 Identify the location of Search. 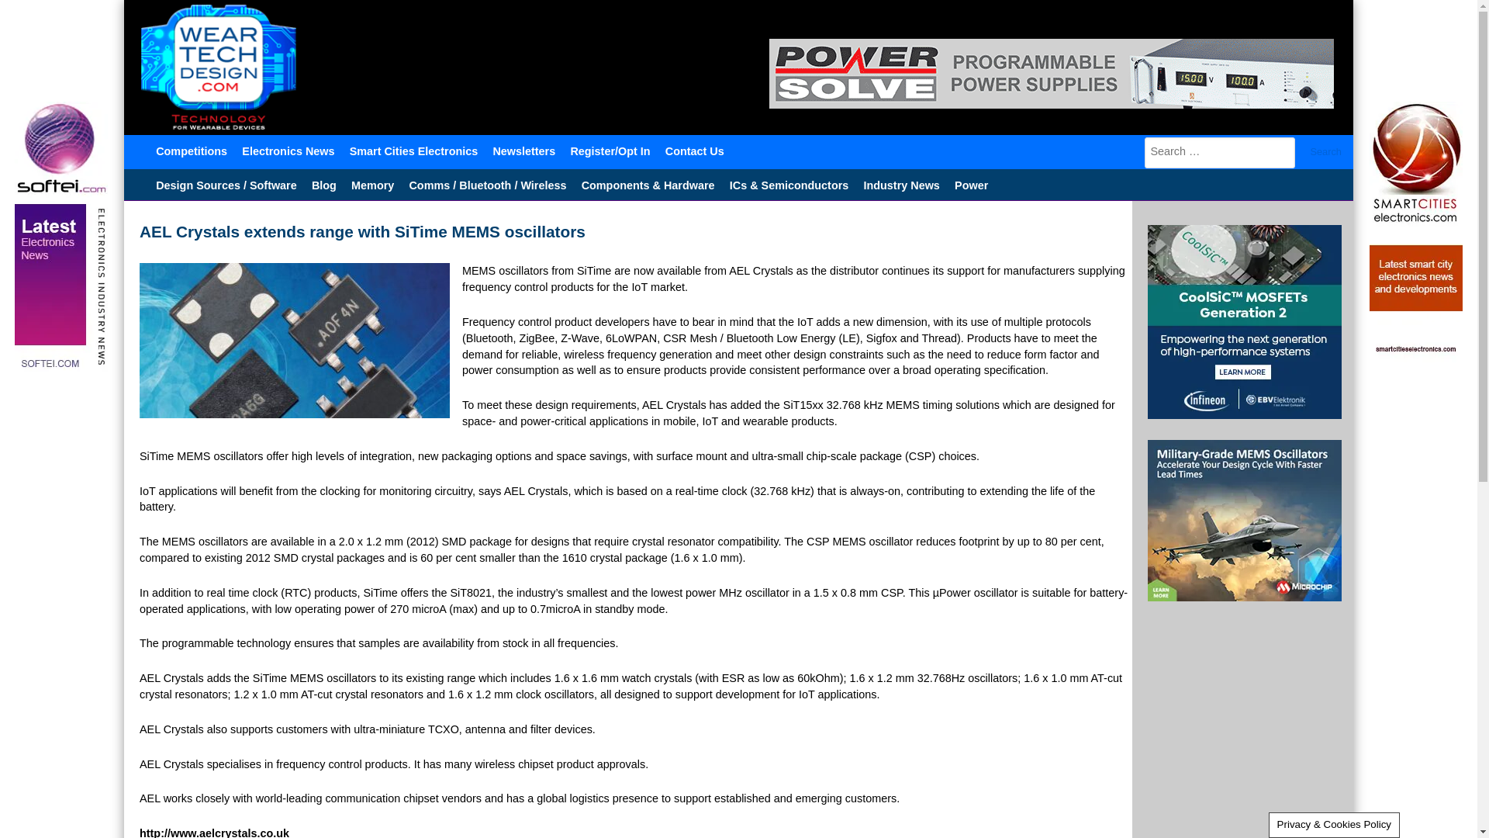
(1326, 152).